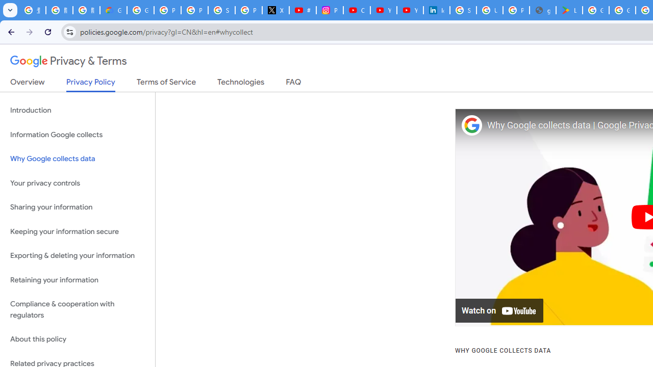 The width and height of the screenshot is (653, 367). What do you see at coordinates (463, 10) in the screenshot?
I see `Sign in - Google Accounts` at bounding box center [463, 10].